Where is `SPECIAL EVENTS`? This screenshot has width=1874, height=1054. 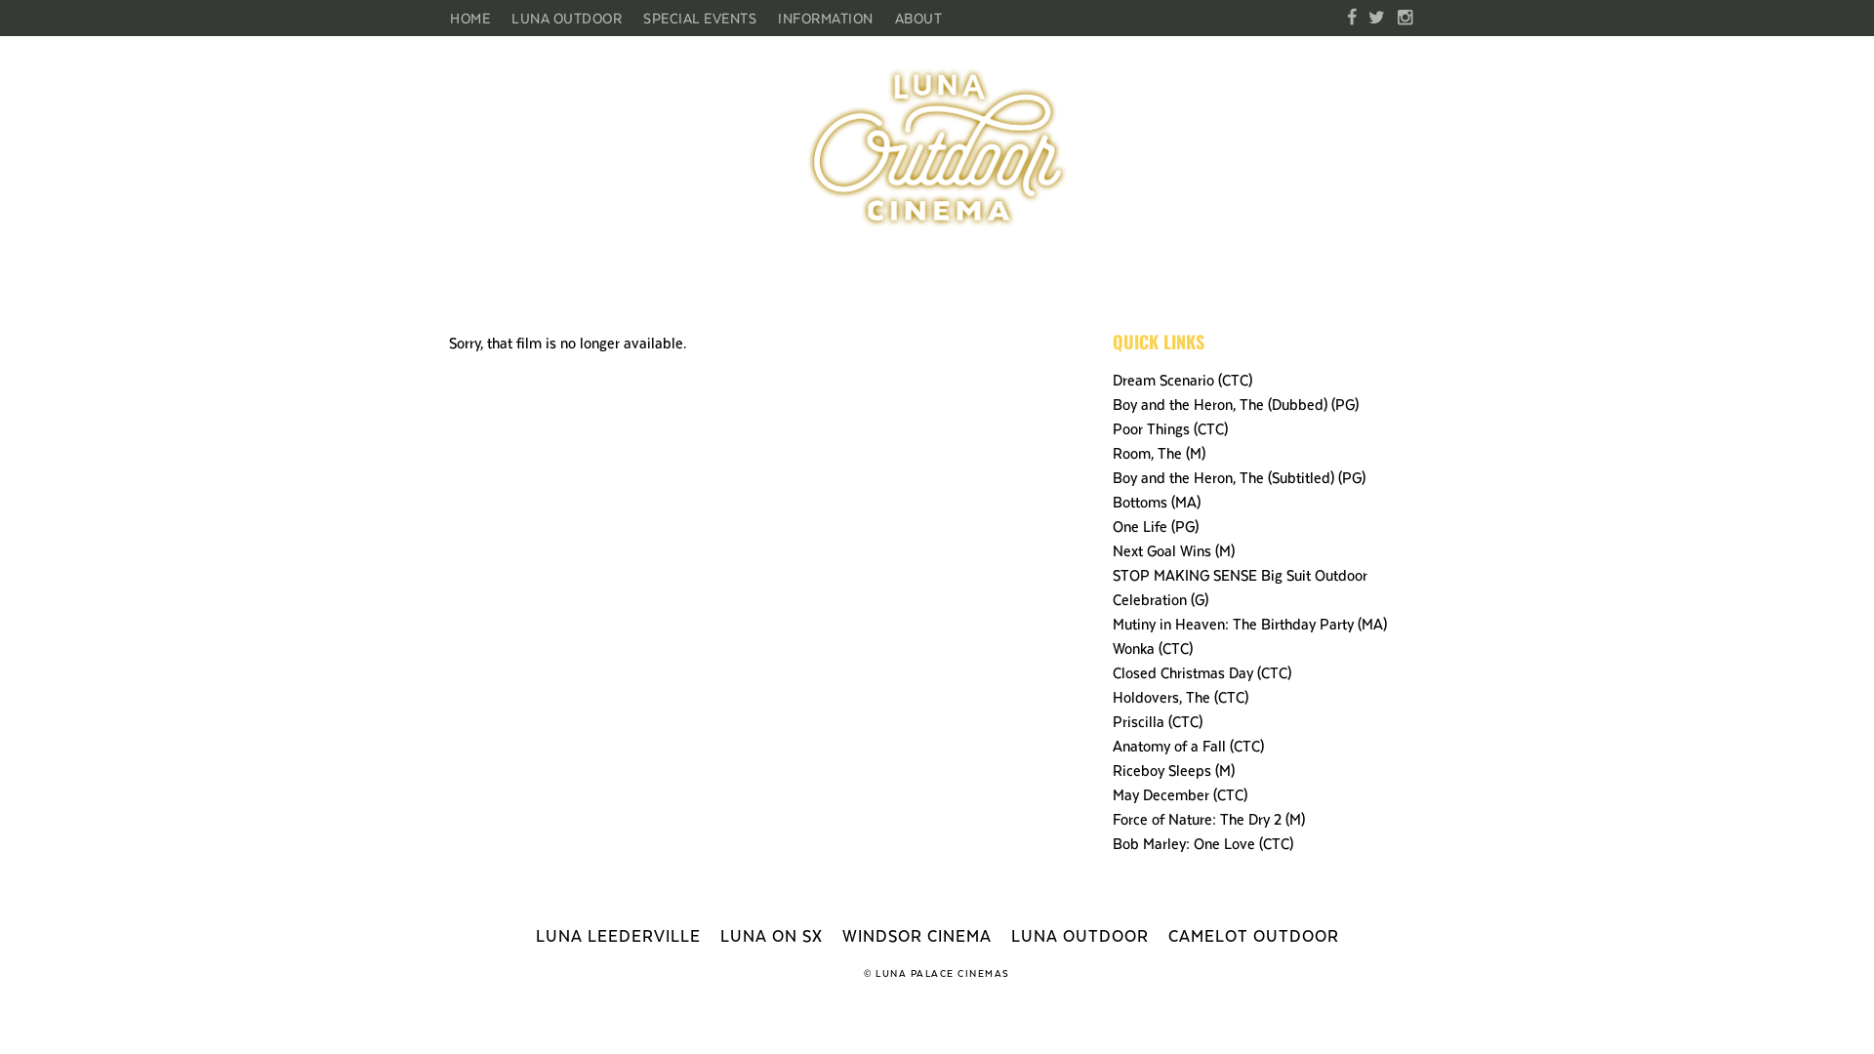
SPECIAL EVENTS is located at coordinates (700, 18).